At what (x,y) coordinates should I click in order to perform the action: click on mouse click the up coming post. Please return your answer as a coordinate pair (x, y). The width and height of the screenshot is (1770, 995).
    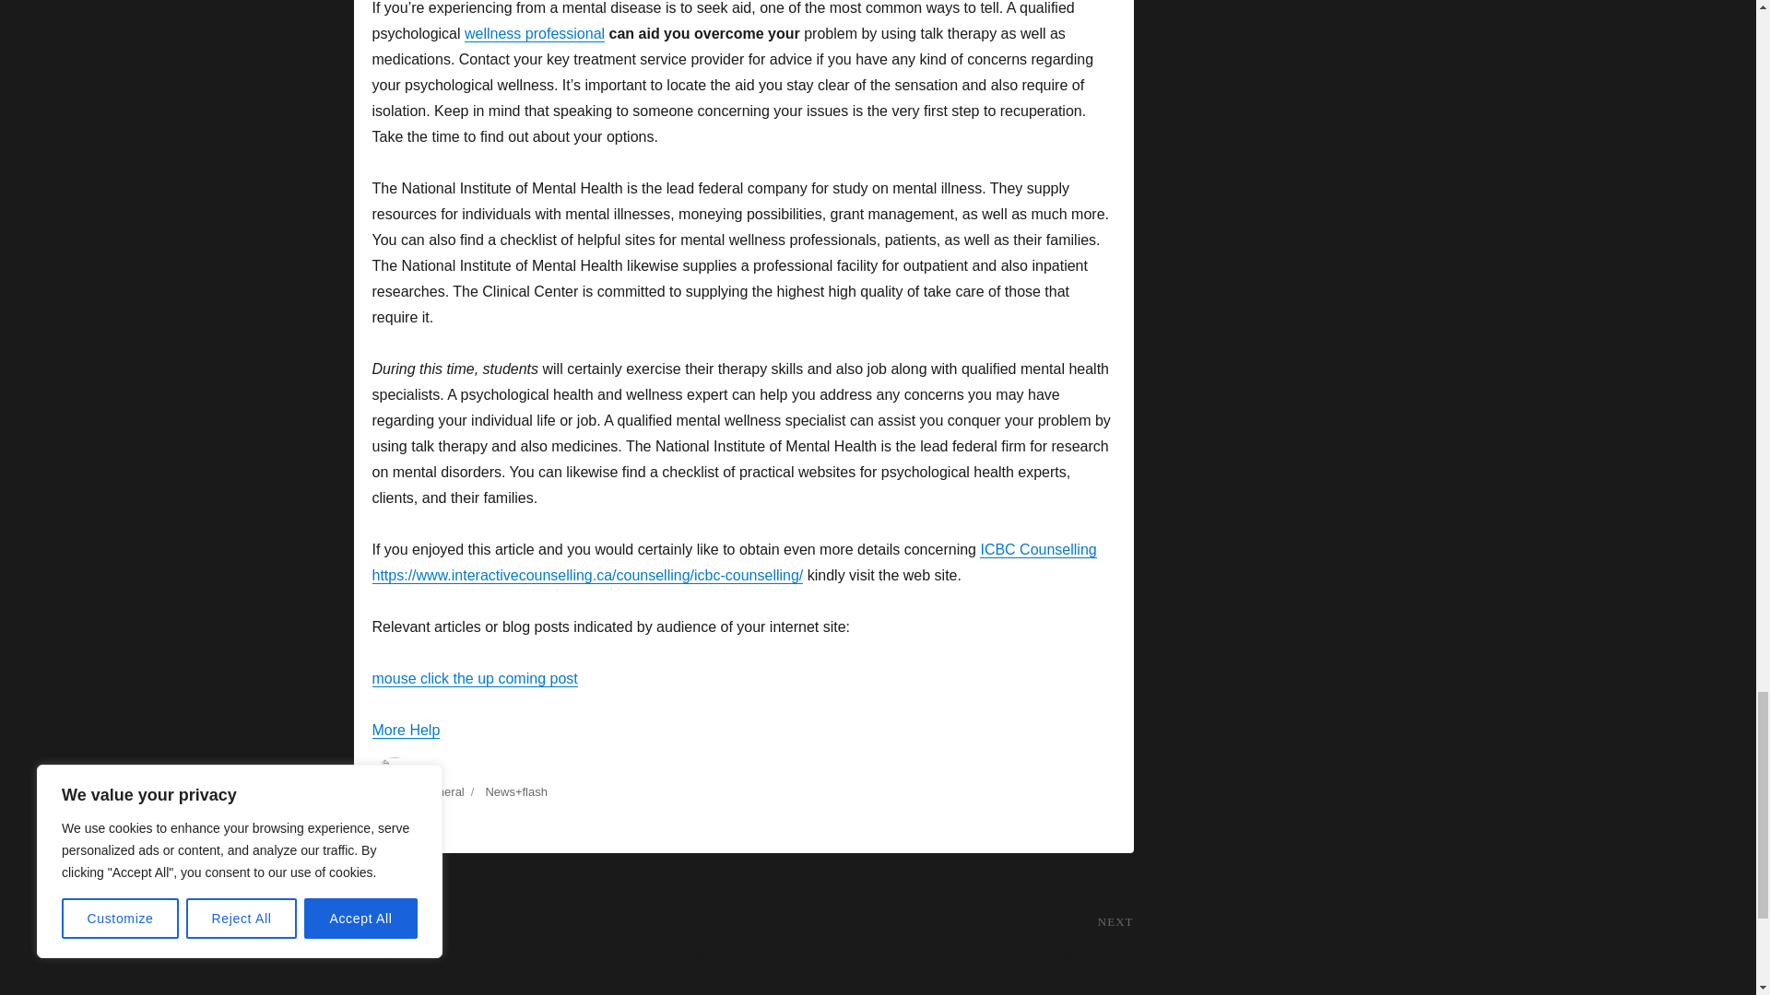
    Looking at the image, I should click on (406, 730).